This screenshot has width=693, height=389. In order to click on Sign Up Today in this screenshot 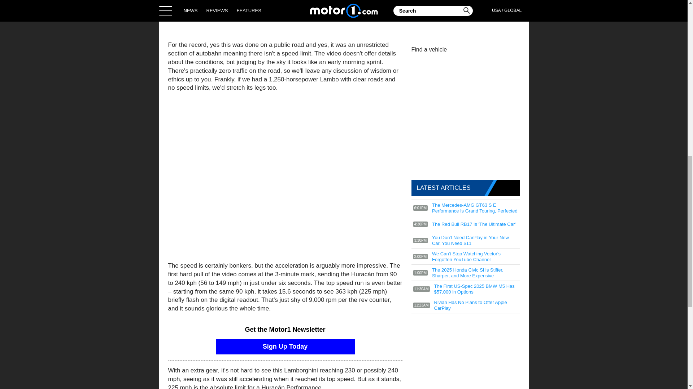, I will do `click(285, 346)`.